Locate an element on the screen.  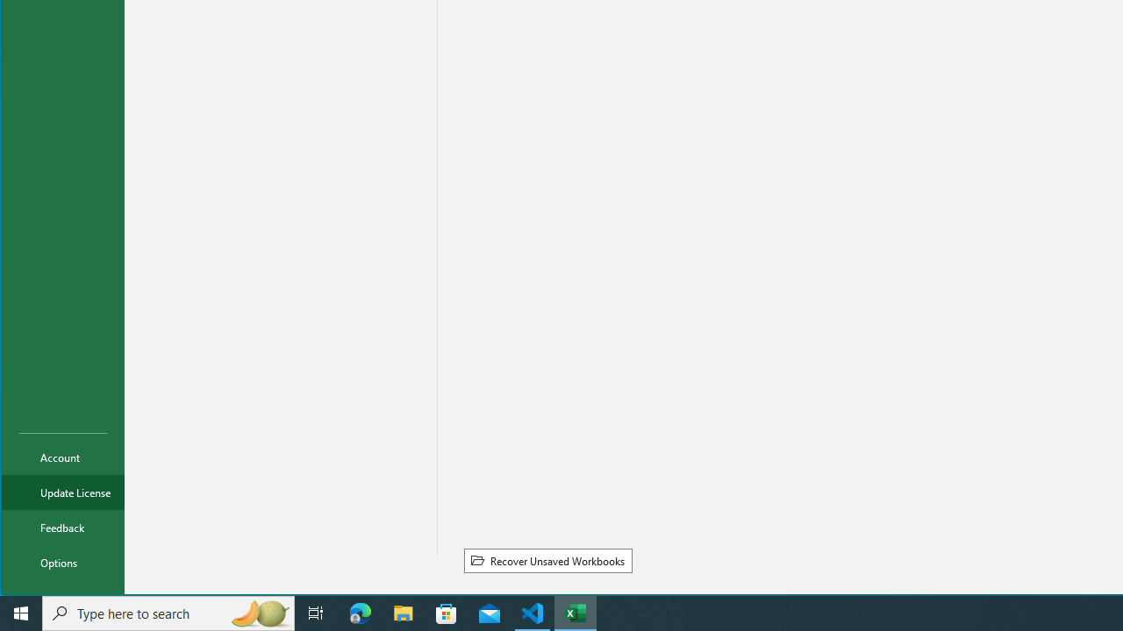
Microsoft Store is located at coordinates (447, 613).